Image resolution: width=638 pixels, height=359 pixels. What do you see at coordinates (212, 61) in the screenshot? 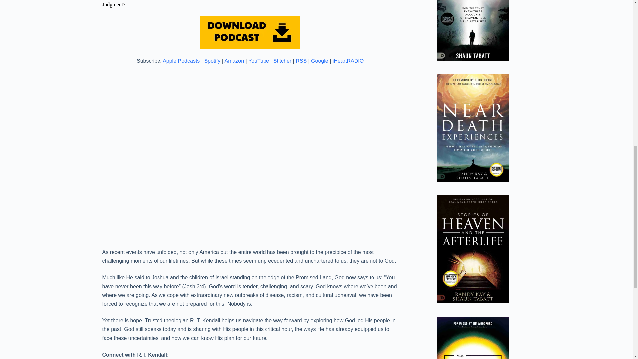
I see `Spotify` at bounding box center [212, 61].